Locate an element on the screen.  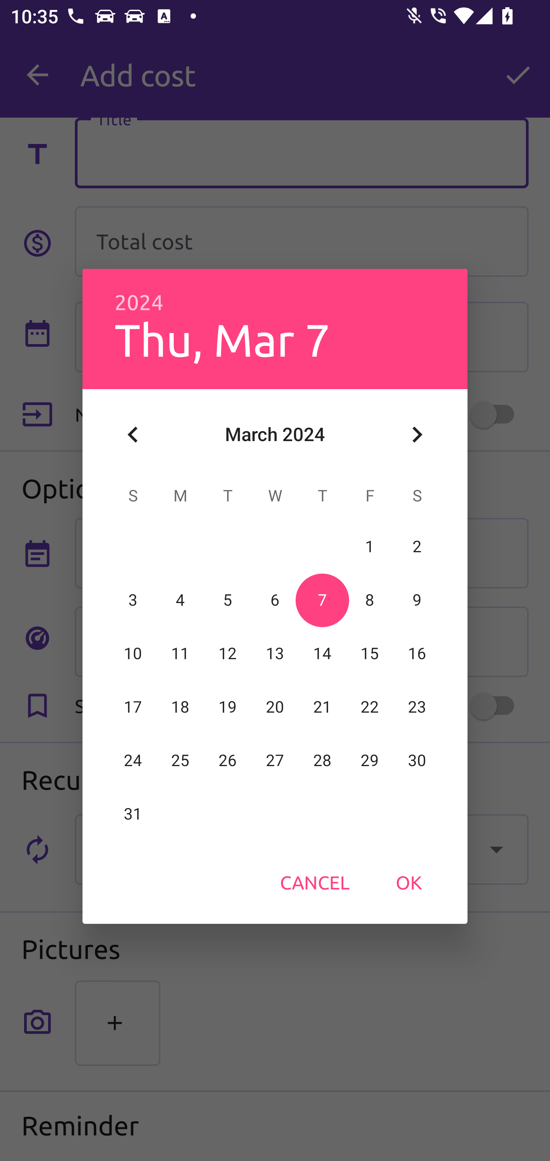
19 19 March 2024 is located at coordinates (228, 707).